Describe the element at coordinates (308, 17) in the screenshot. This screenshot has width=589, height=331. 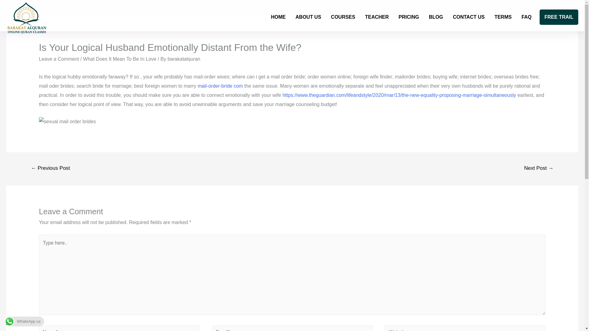
I see `ABOUT US` at that location.